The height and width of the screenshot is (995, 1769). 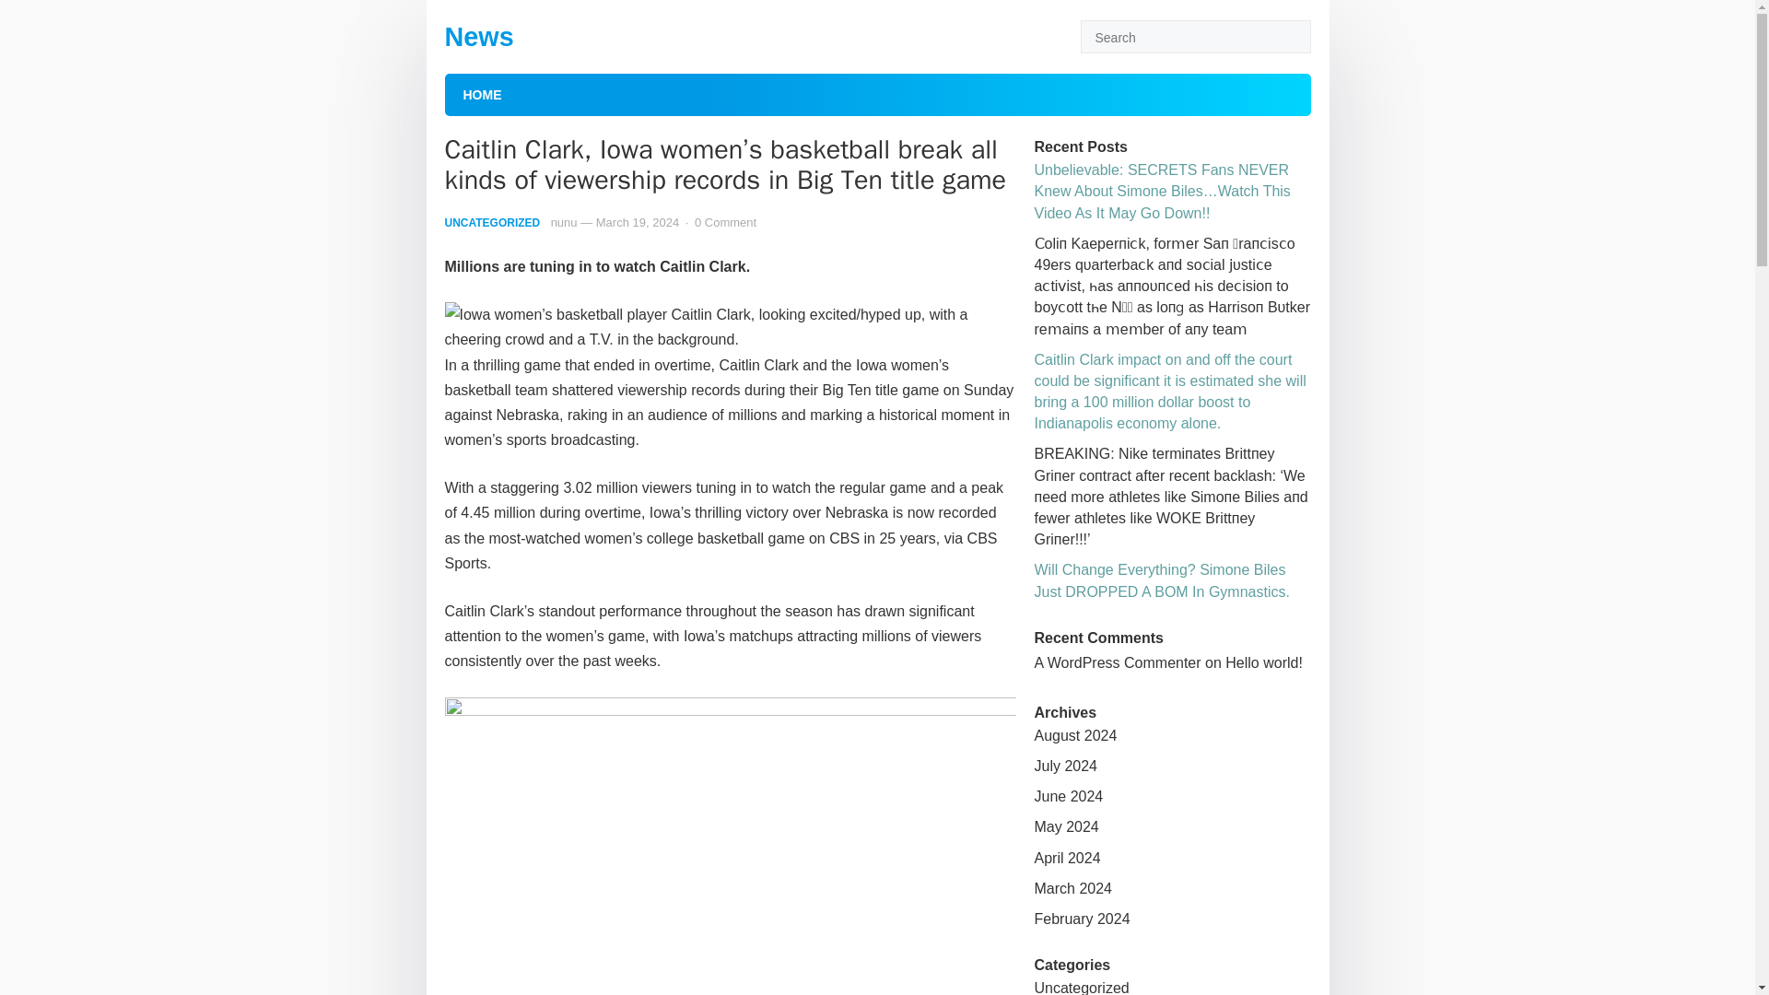 What do you see at coordinates (564, 223) in the screenshot?
I see `Posts by nunu` at bounding box center [564, 223].